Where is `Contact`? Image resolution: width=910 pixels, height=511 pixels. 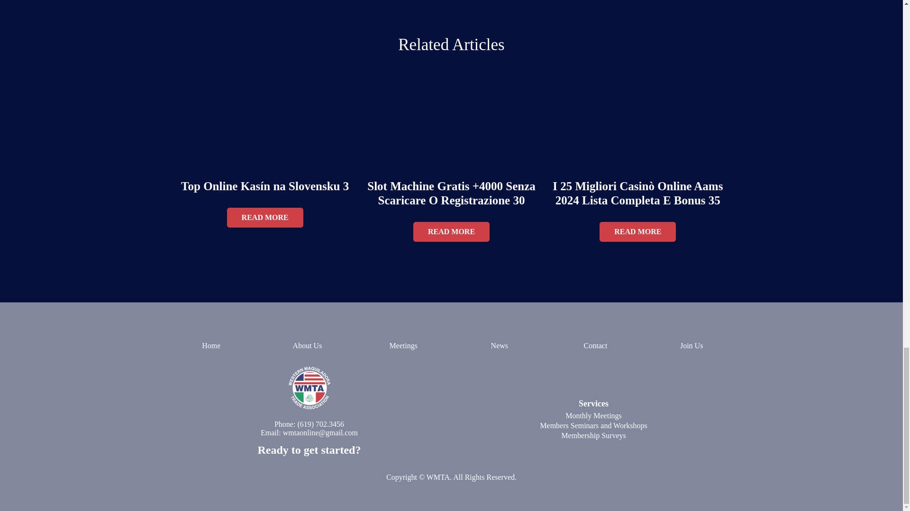 Contact is located at coordinates (595, 345).